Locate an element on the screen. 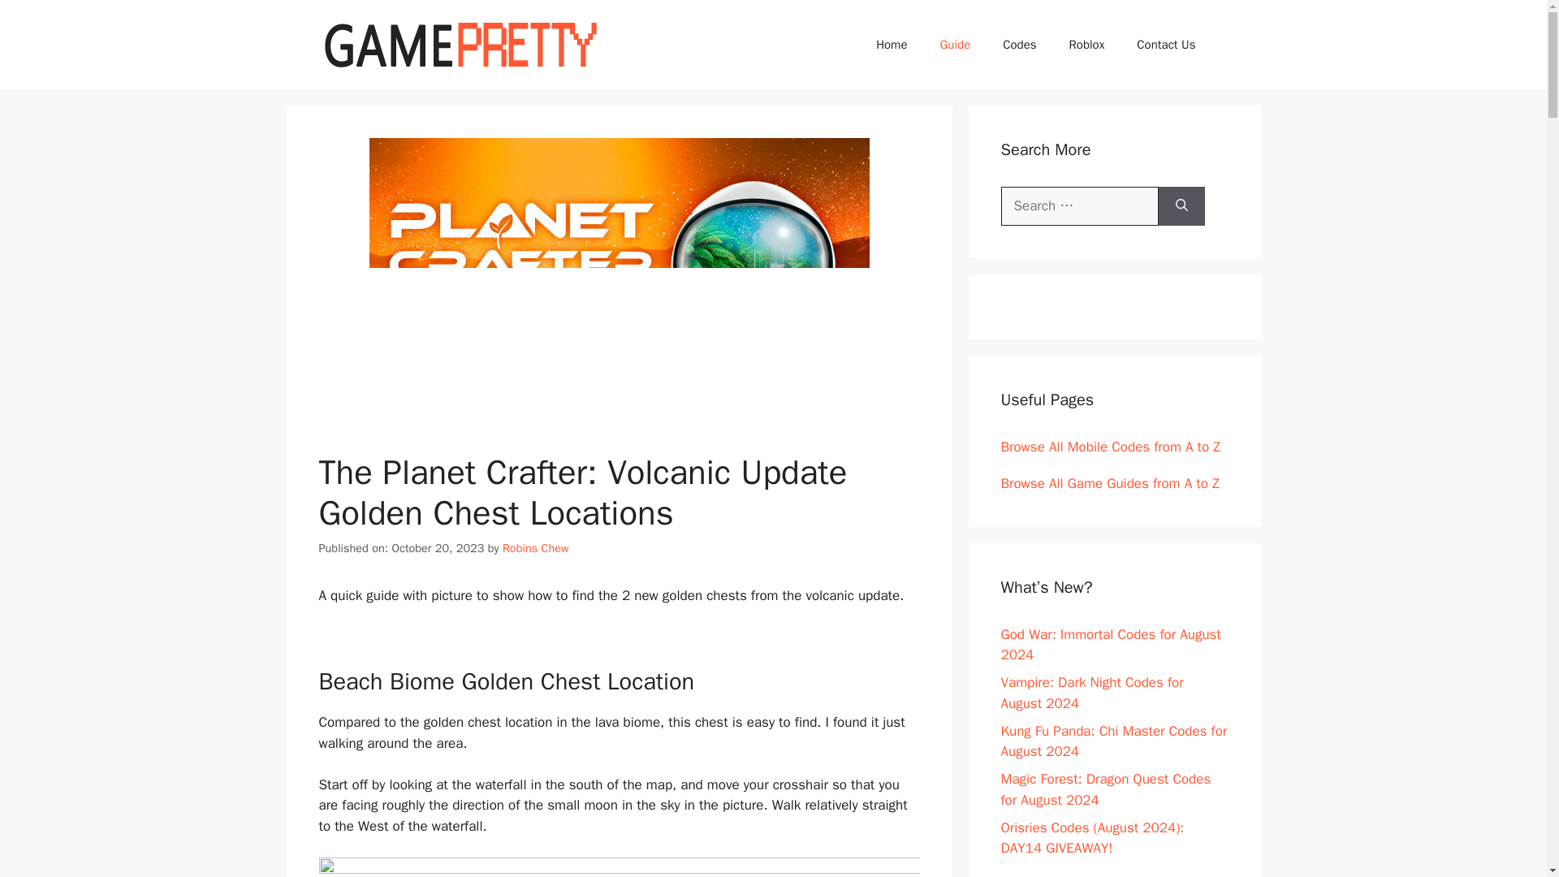  Robins Chew is located at coordinates (535, 547).